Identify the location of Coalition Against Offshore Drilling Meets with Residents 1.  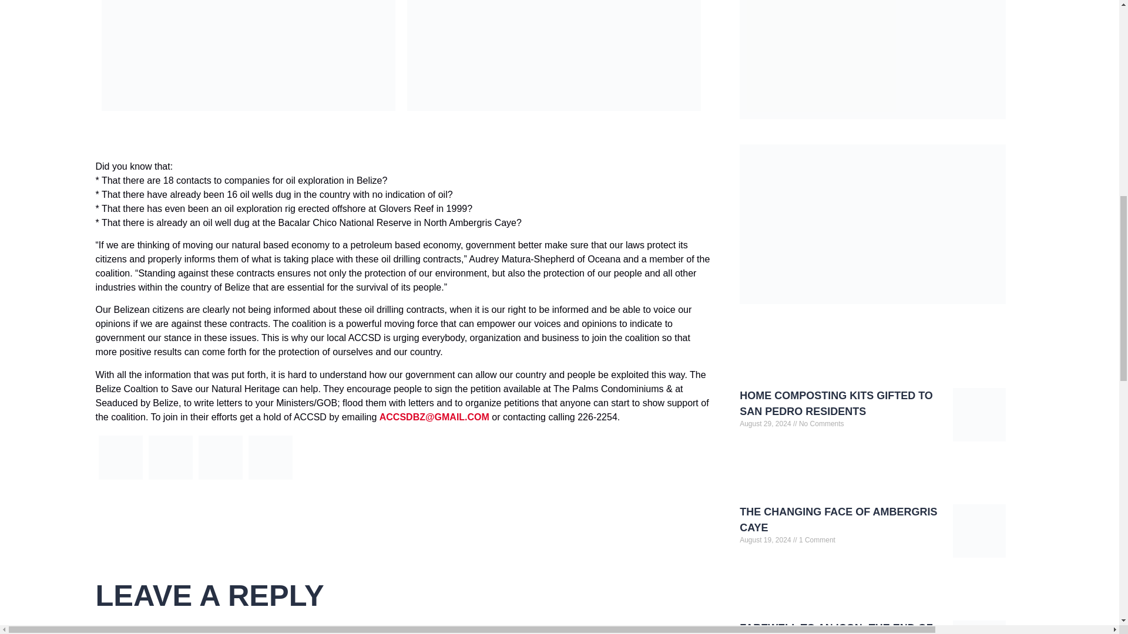
(121, 457).